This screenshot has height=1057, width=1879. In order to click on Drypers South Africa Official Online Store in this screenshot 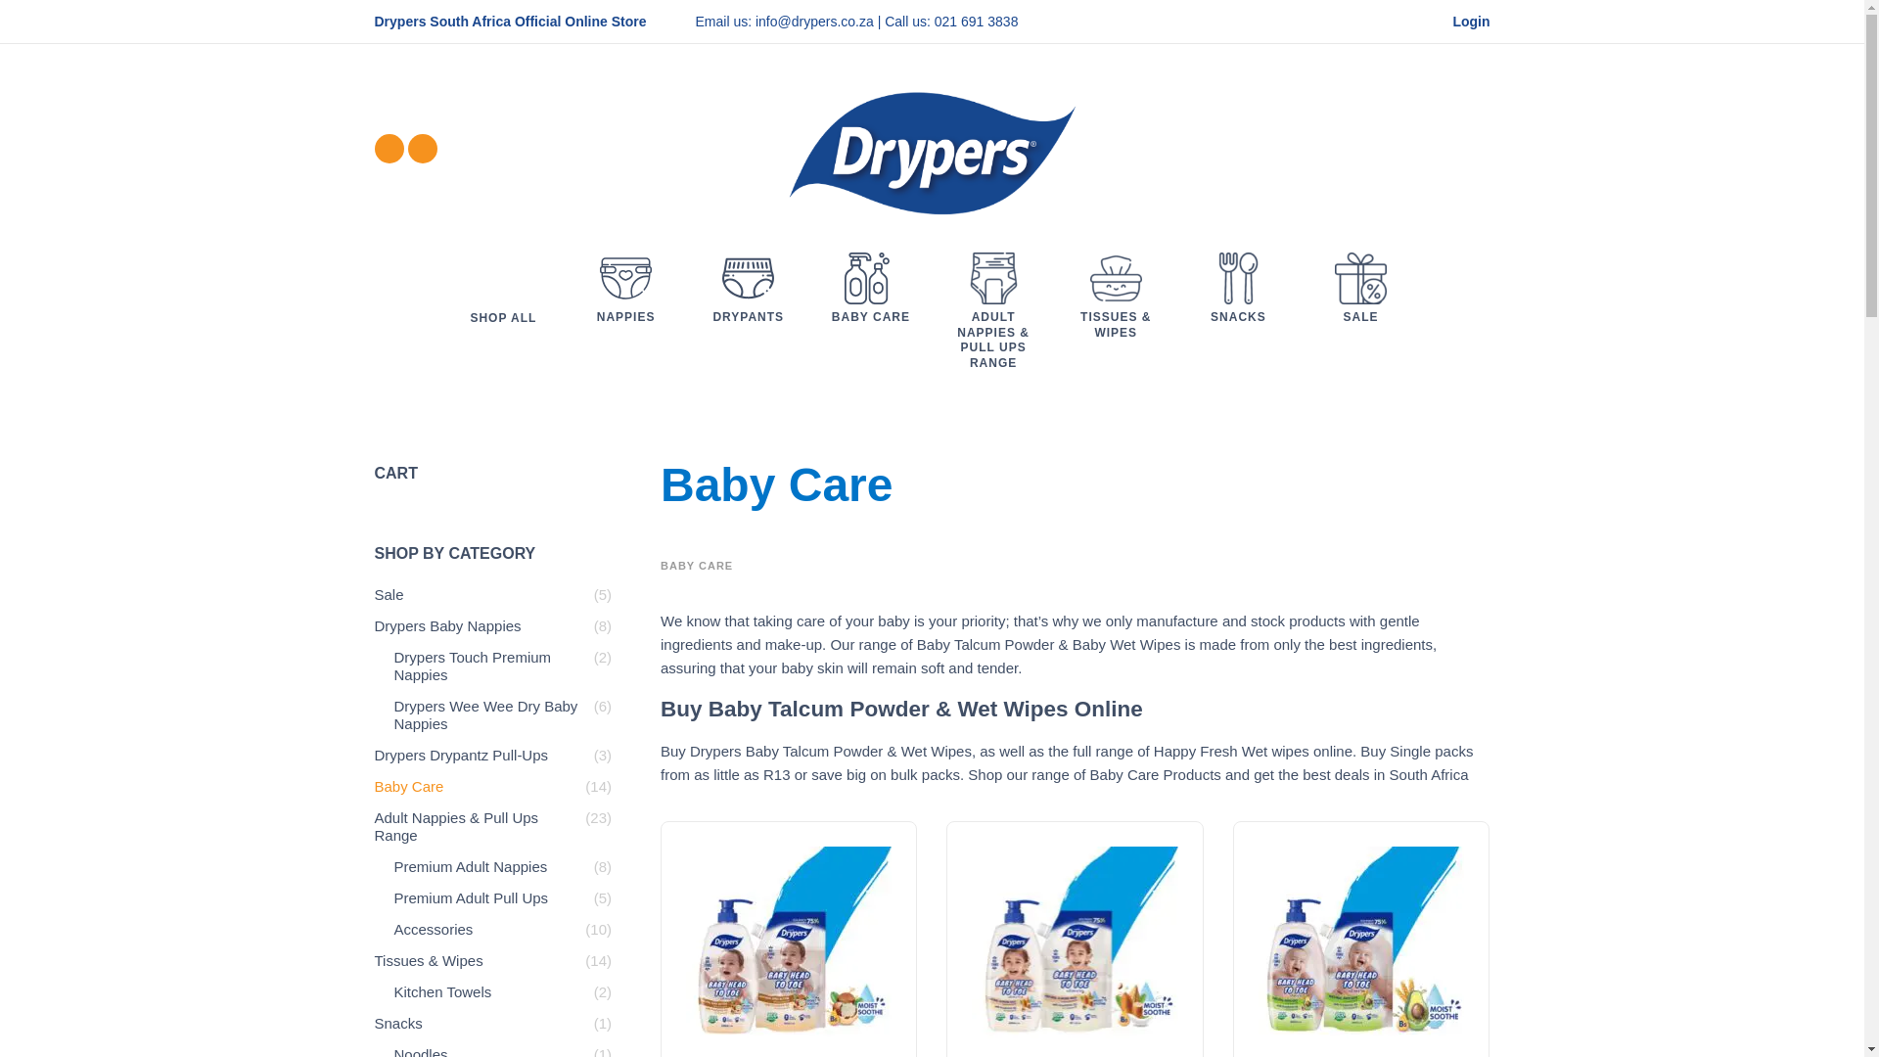, I will do `click(510, 22)`.